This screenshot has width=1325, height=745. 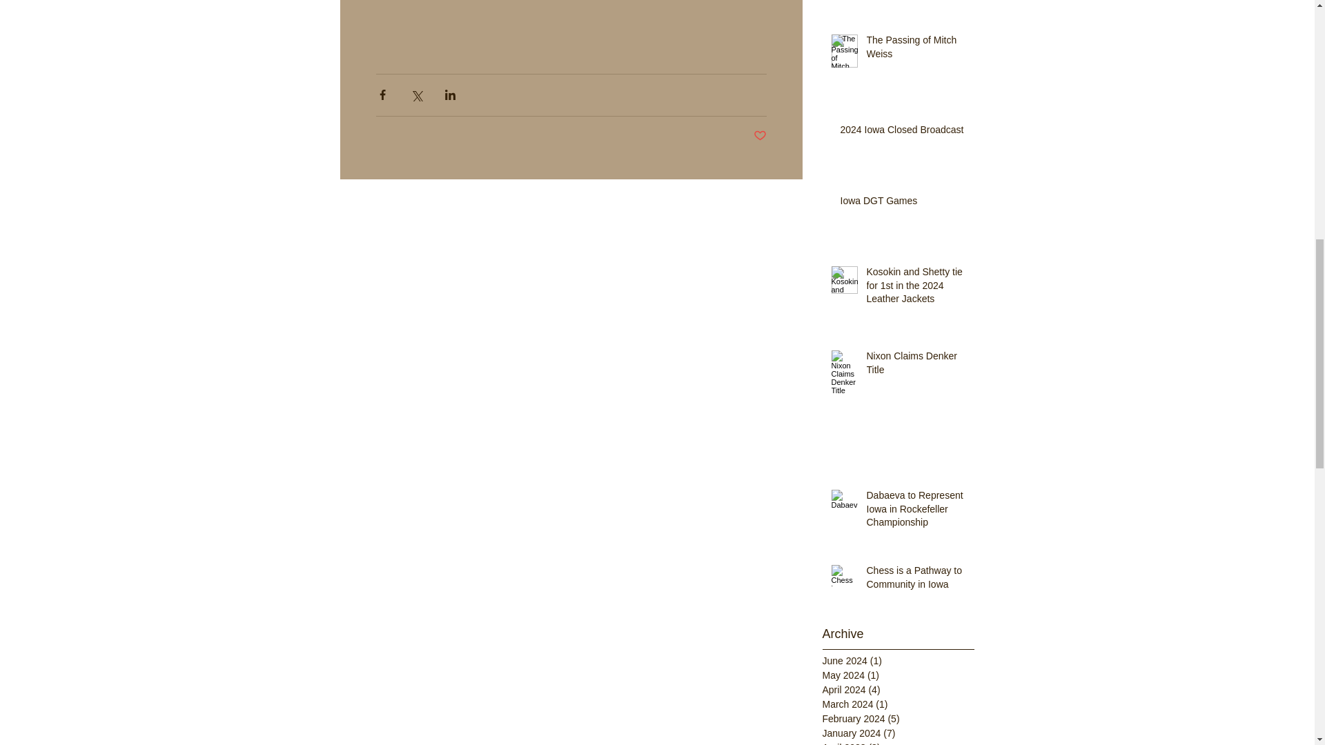 What do you see at coordinates (916, 50) in the screenshot?
I see `The Passing of Mitch Weiss` at bounding box center [916, 50].